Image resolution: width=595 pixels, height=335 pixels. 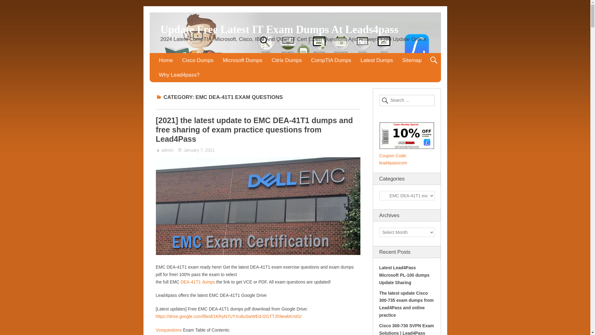 What do you see at coordinates (168, 150) in the screenshot?
I see `Posts by admin` at bounding box center [168, 150].